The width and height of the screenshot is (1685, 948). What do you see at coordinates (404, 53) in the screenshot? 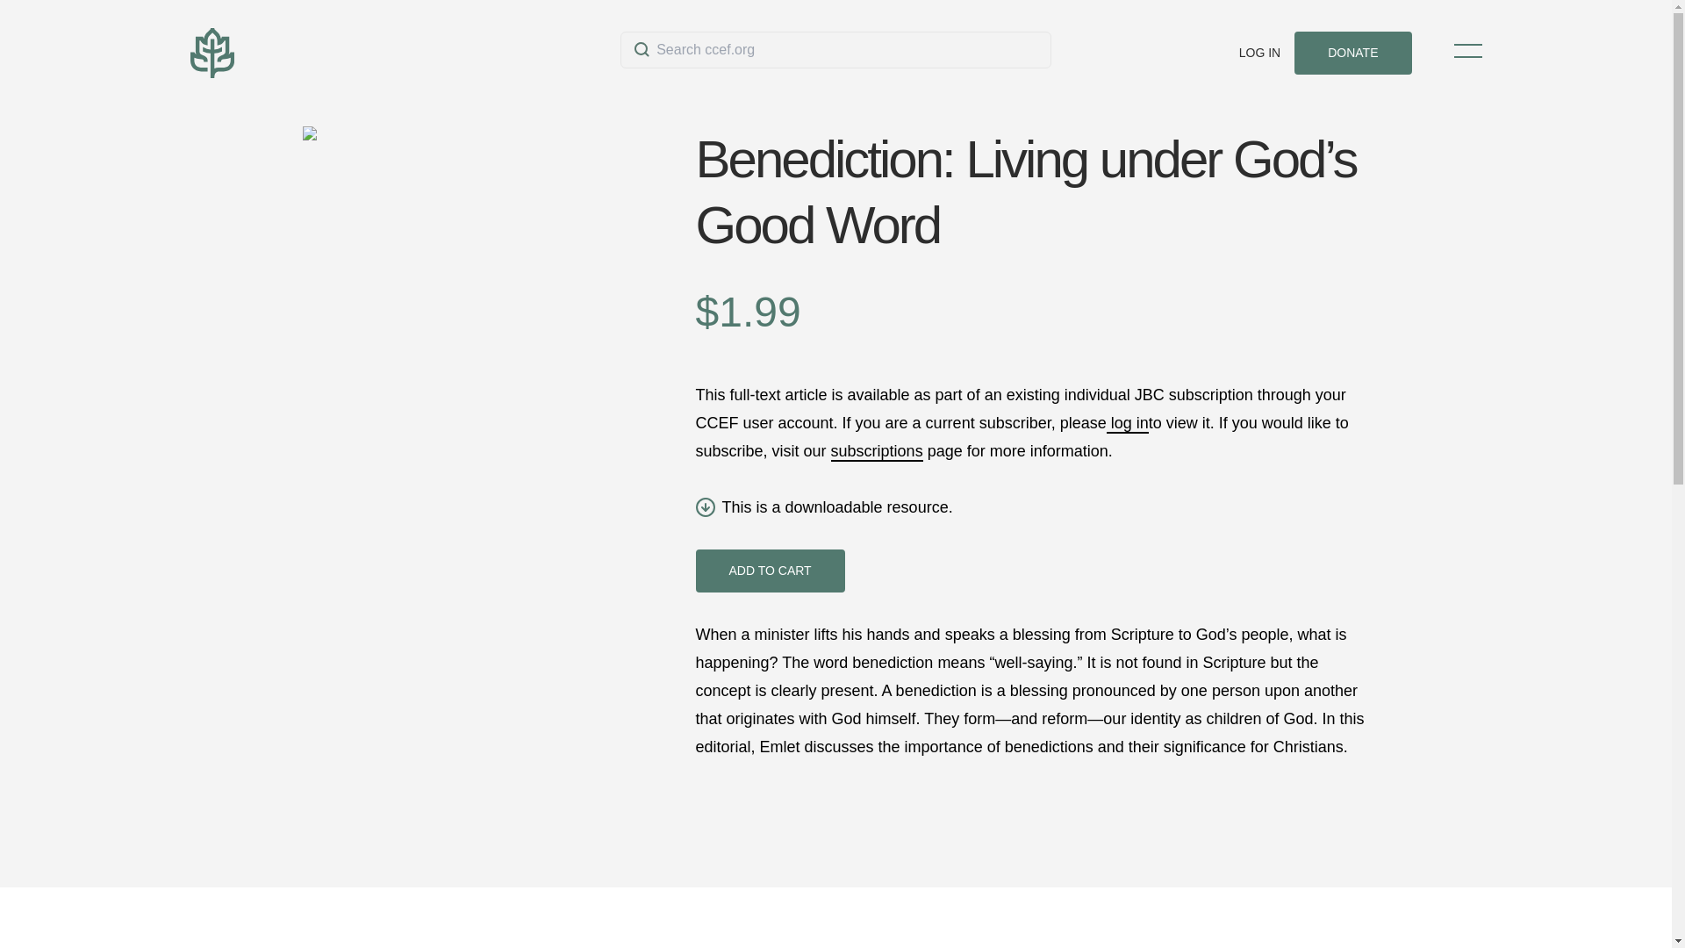
I see `CCEF Home Link` at bounding box center [404, 53].